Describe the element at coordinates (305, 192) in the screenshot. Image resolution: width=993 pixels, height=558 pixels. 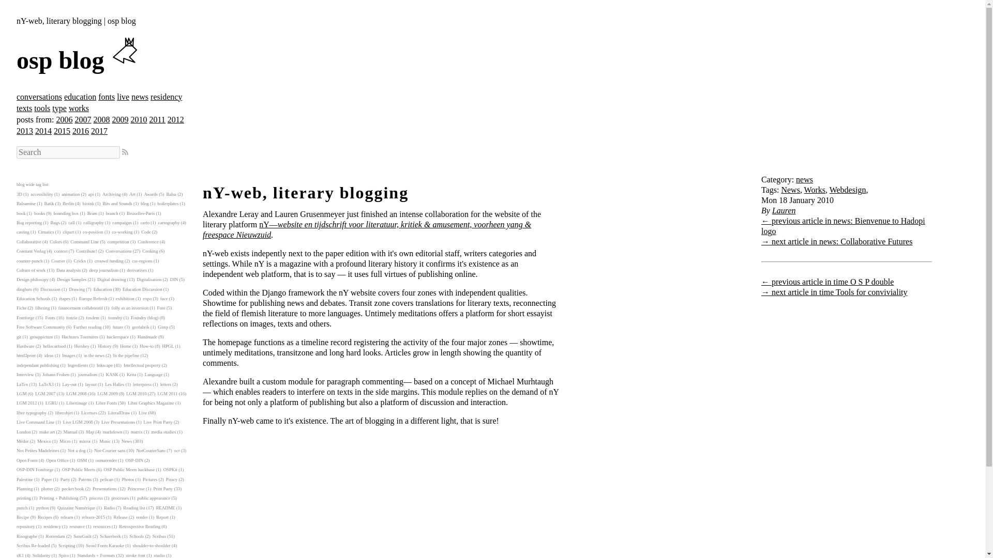
I see `Permalink to nY-web, literary blogging` at that location.